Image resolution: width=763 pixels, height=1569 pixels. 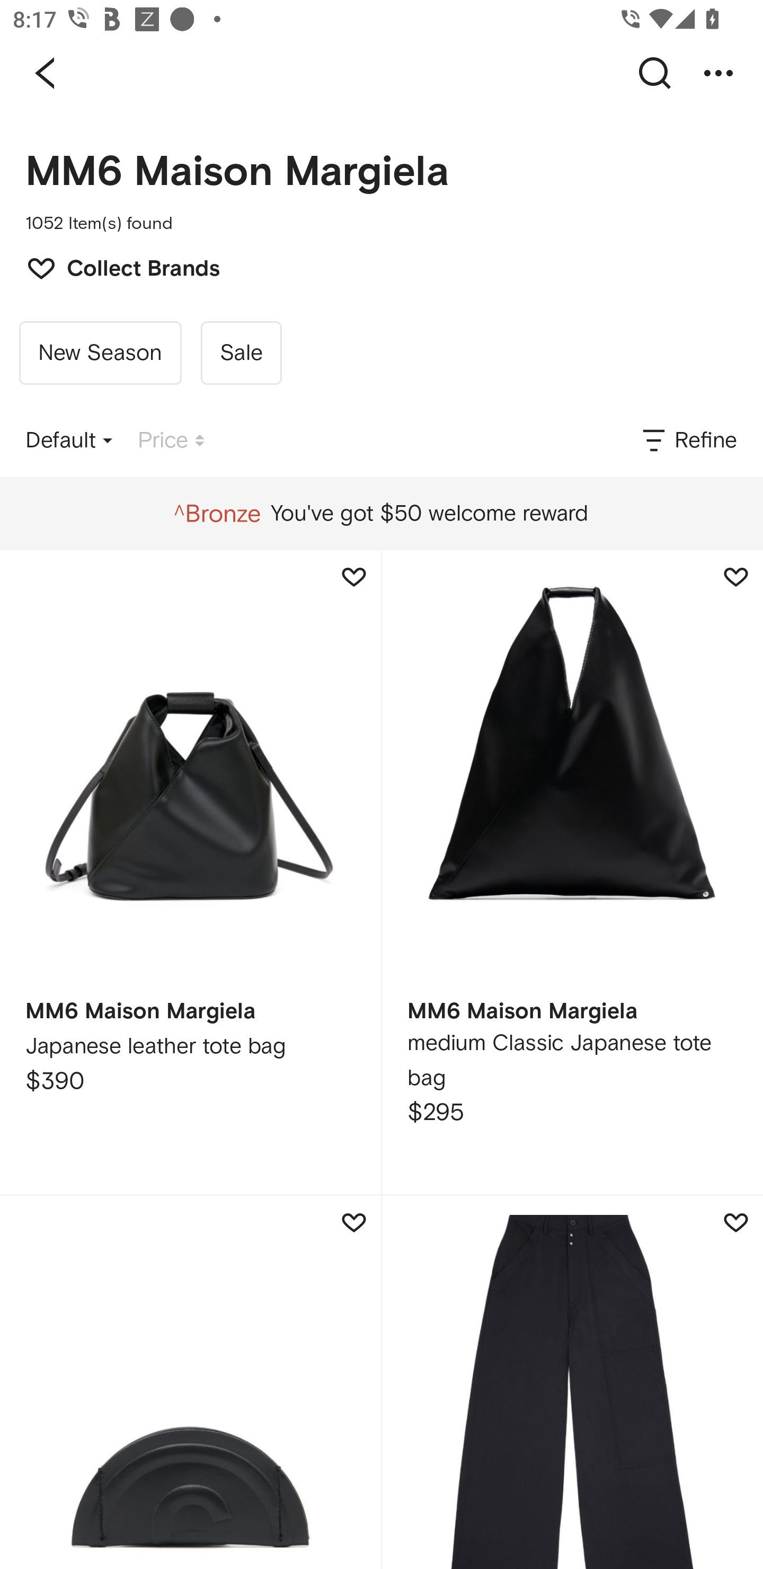 I want to click on MM6 Maison Margiela Japanese leather tote bag $390, so click(x=190, y=872).